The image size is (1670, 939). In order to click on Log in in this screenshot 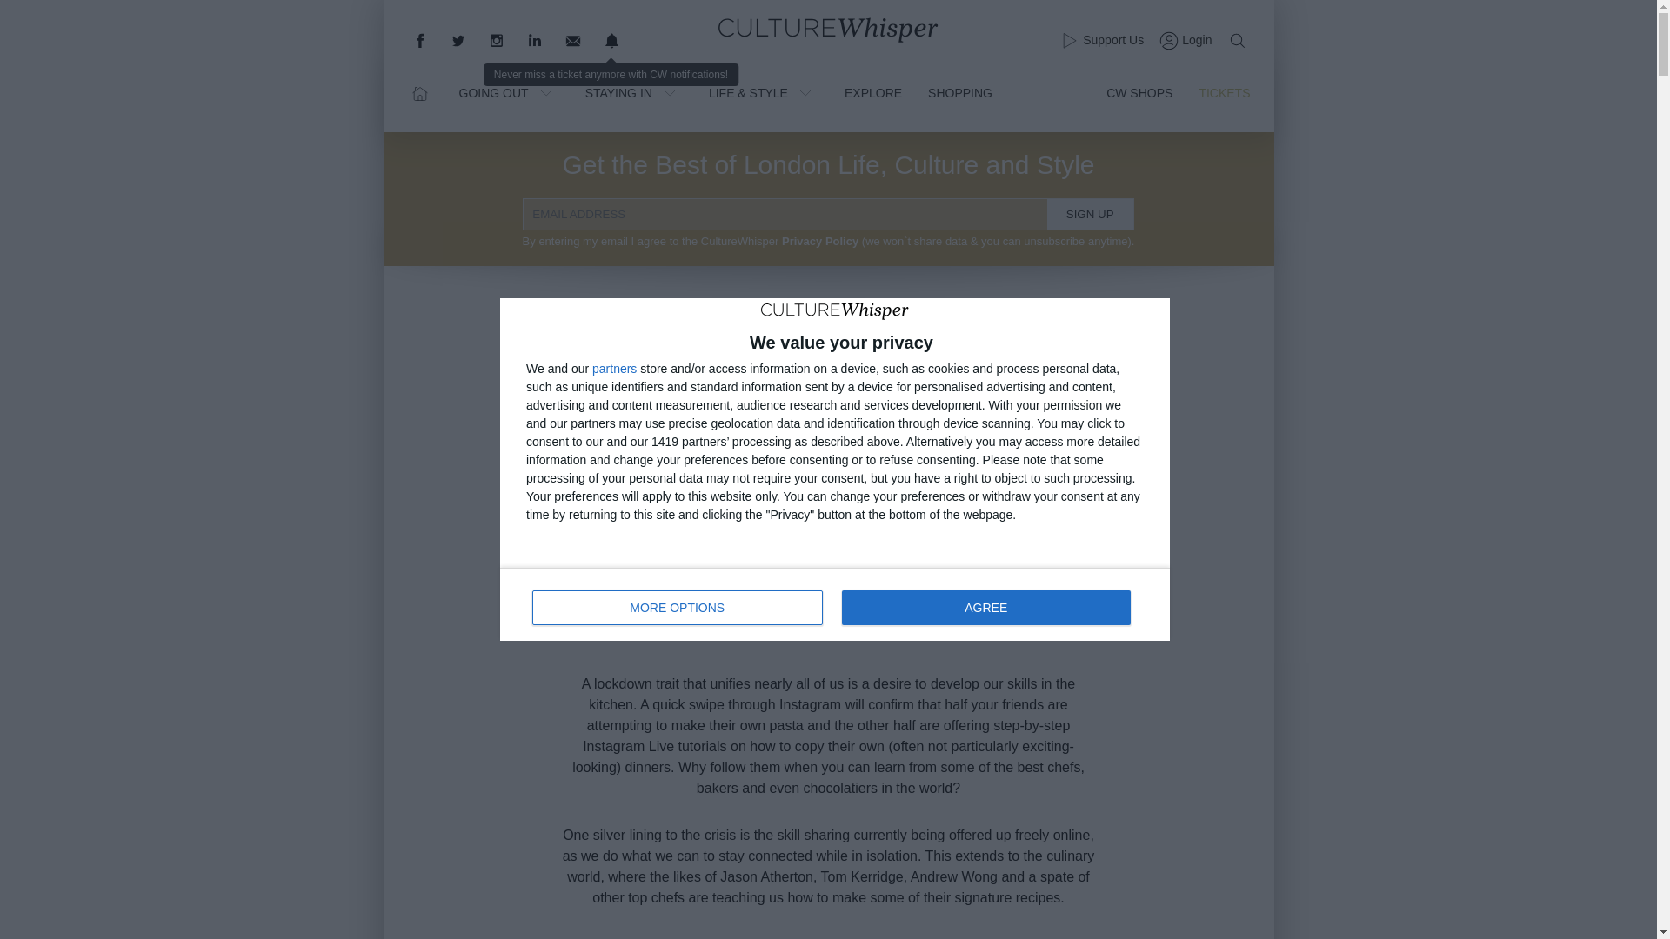, I will do `click(1183, 40)`.